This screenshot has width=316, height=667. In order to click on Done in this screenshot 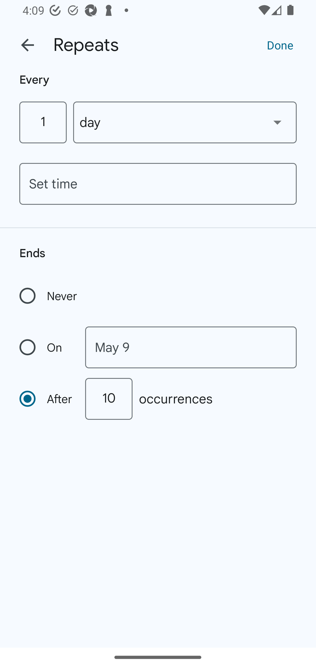, I will do `click(280, 45)`.